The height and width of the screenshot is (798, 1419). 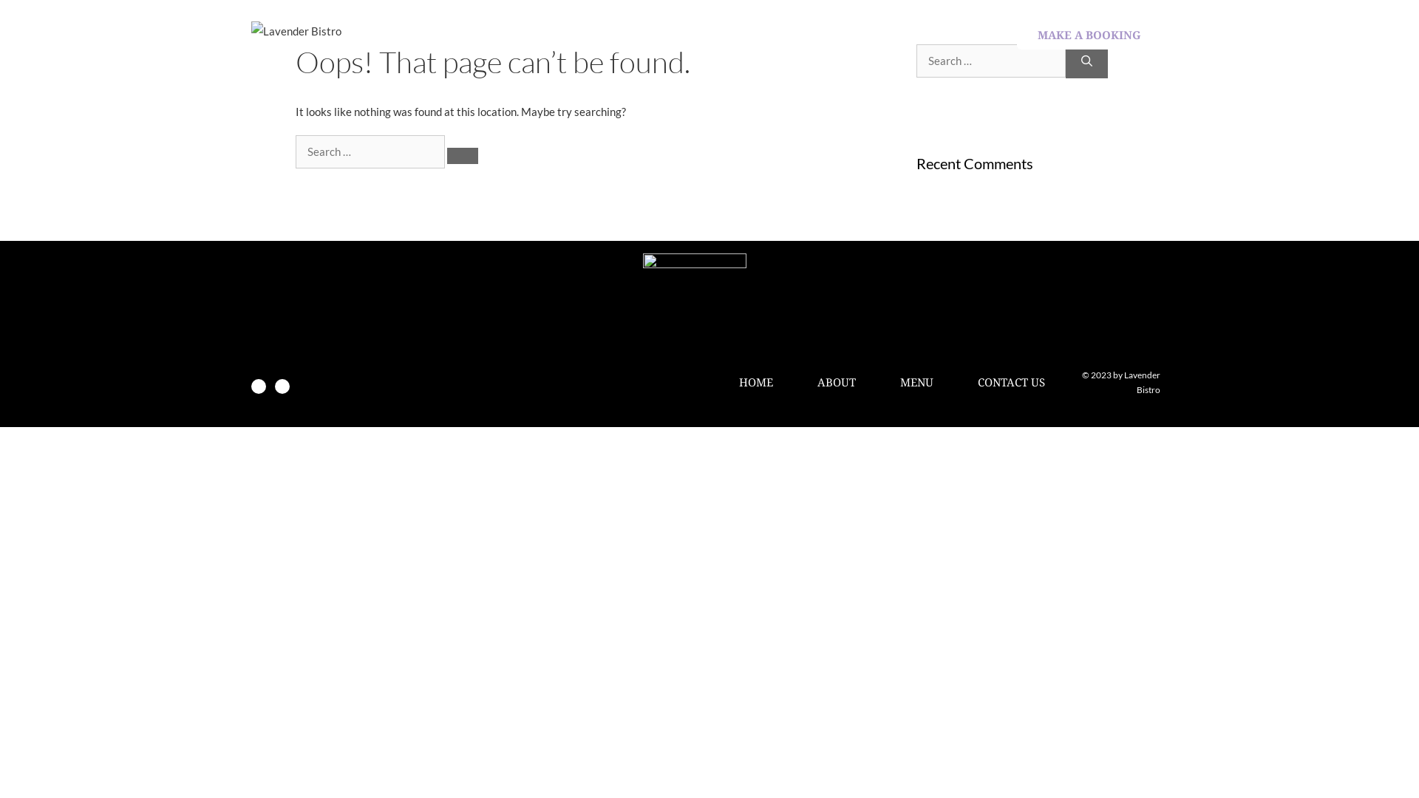 I want to click on HOME, so click(x=756, y=382).